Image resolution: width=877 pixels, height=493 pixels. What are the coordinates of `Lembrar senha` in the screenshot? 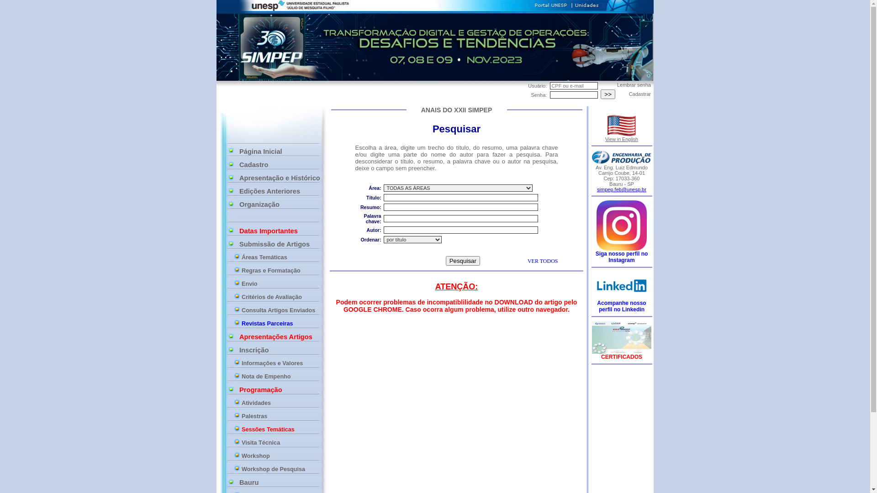 It's located at (634, 85).